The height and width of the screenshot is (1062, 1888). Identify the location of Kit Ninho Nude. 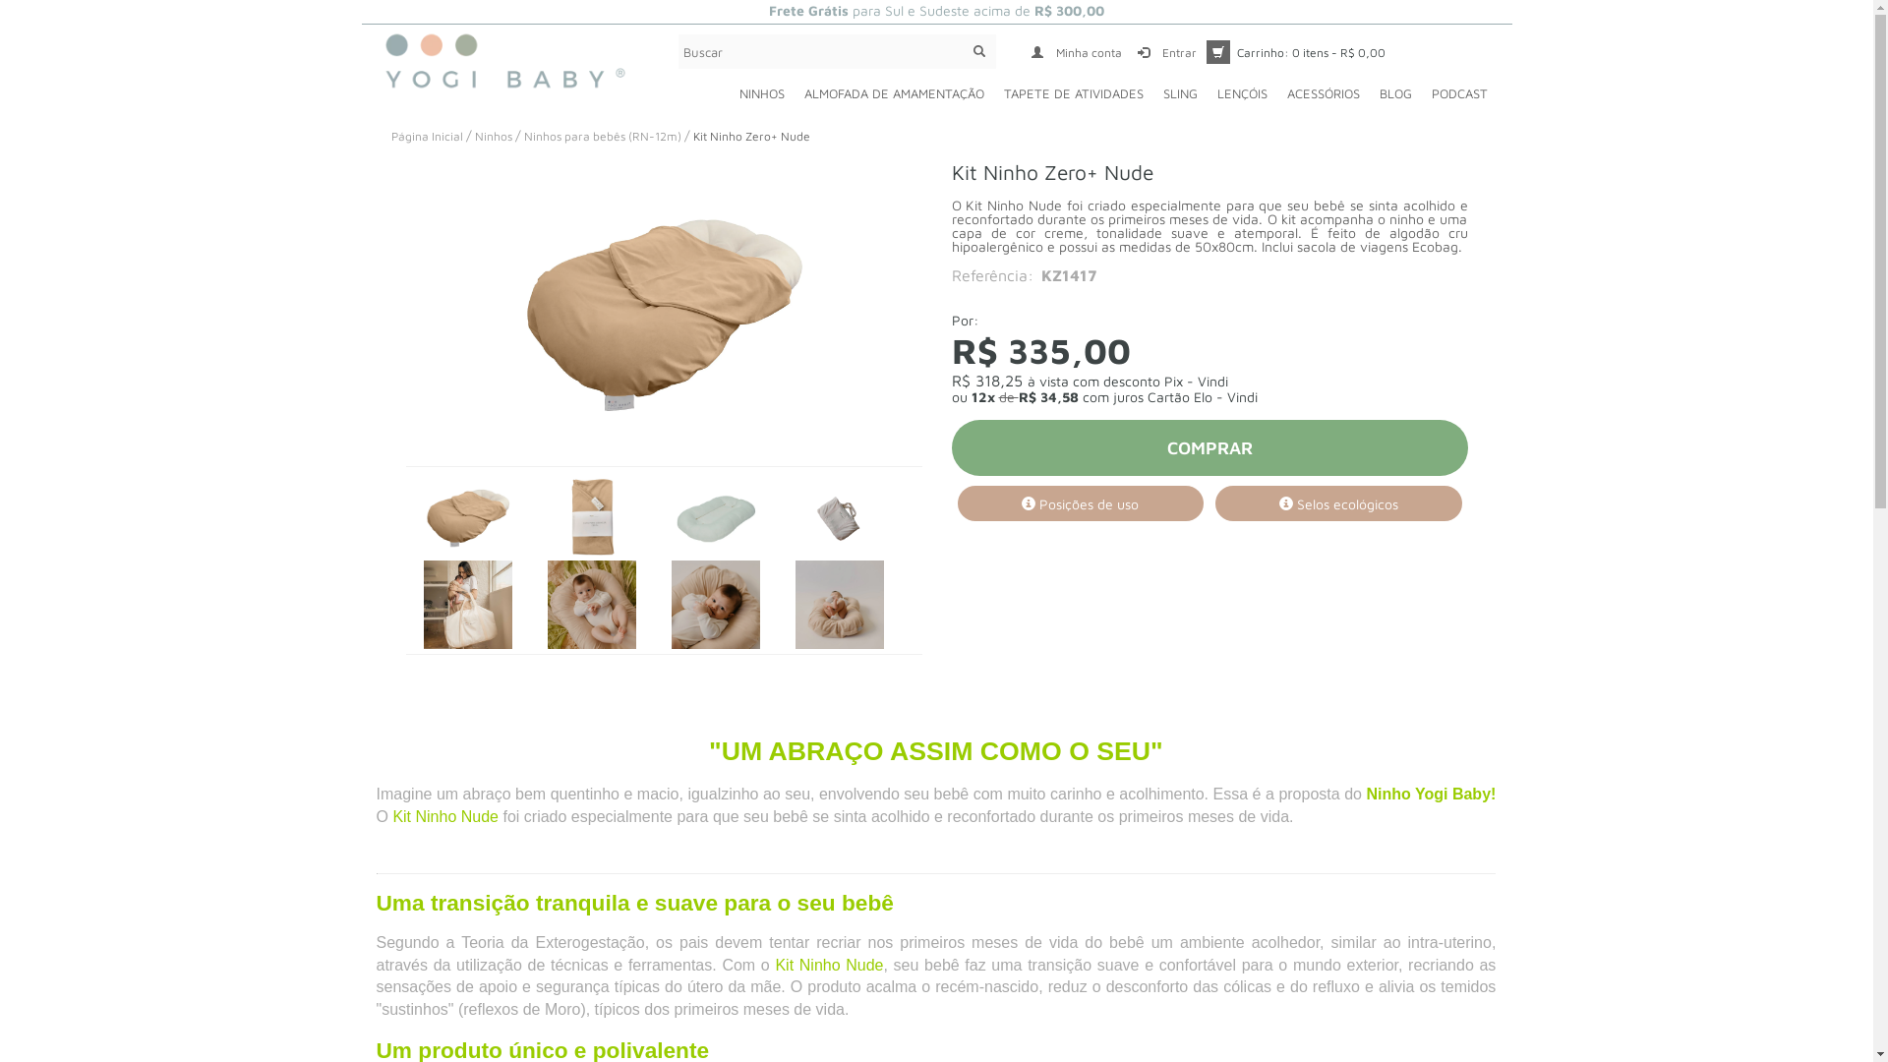
(444, 816).